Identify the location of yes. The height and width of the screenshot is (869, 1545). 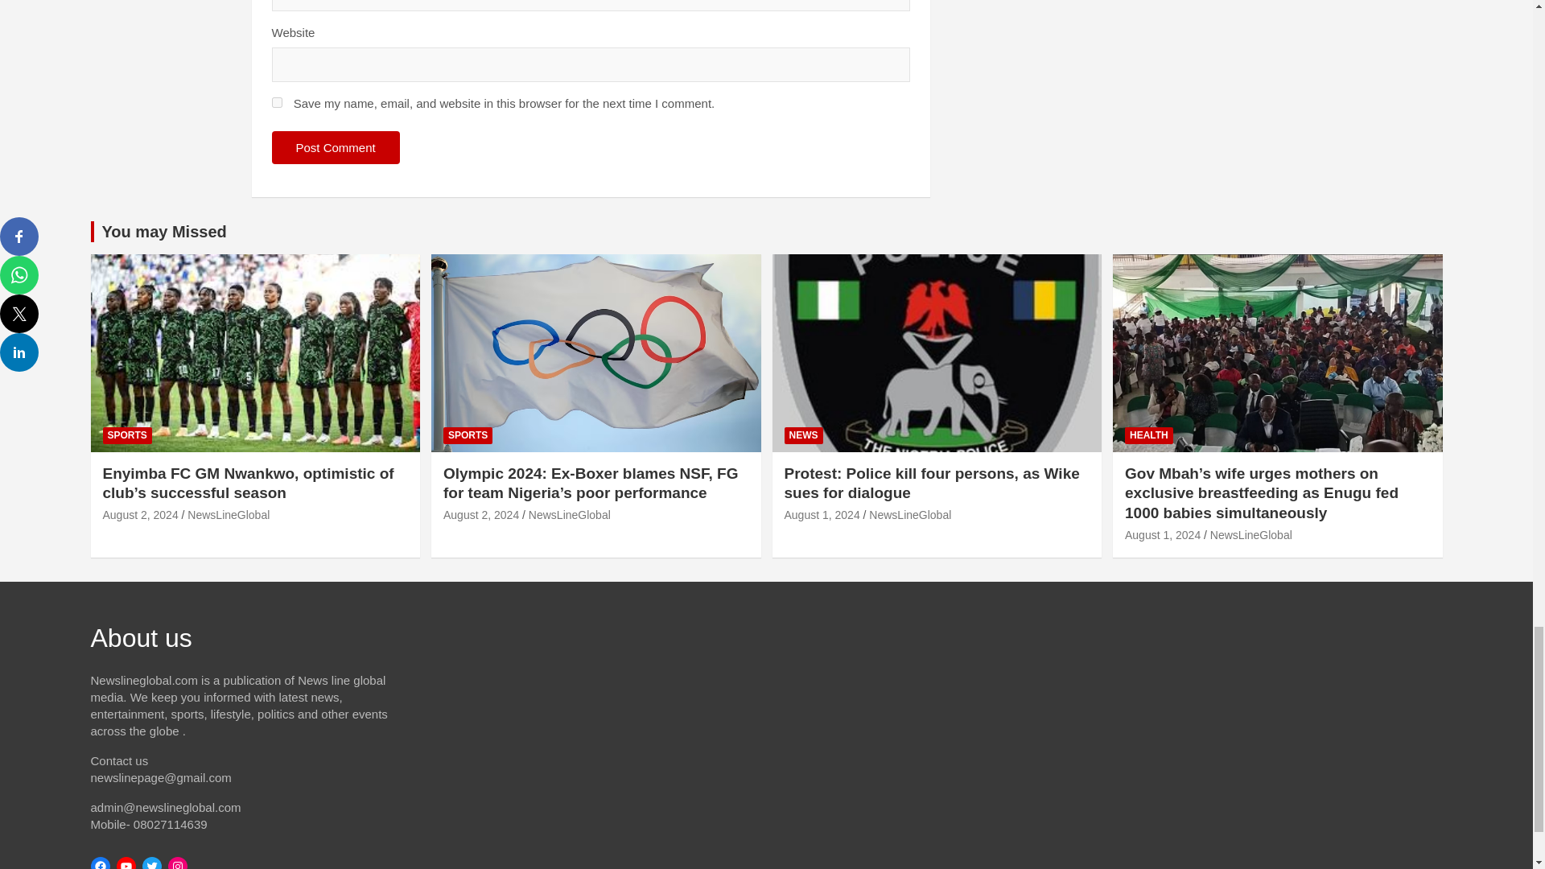
(277, 101).